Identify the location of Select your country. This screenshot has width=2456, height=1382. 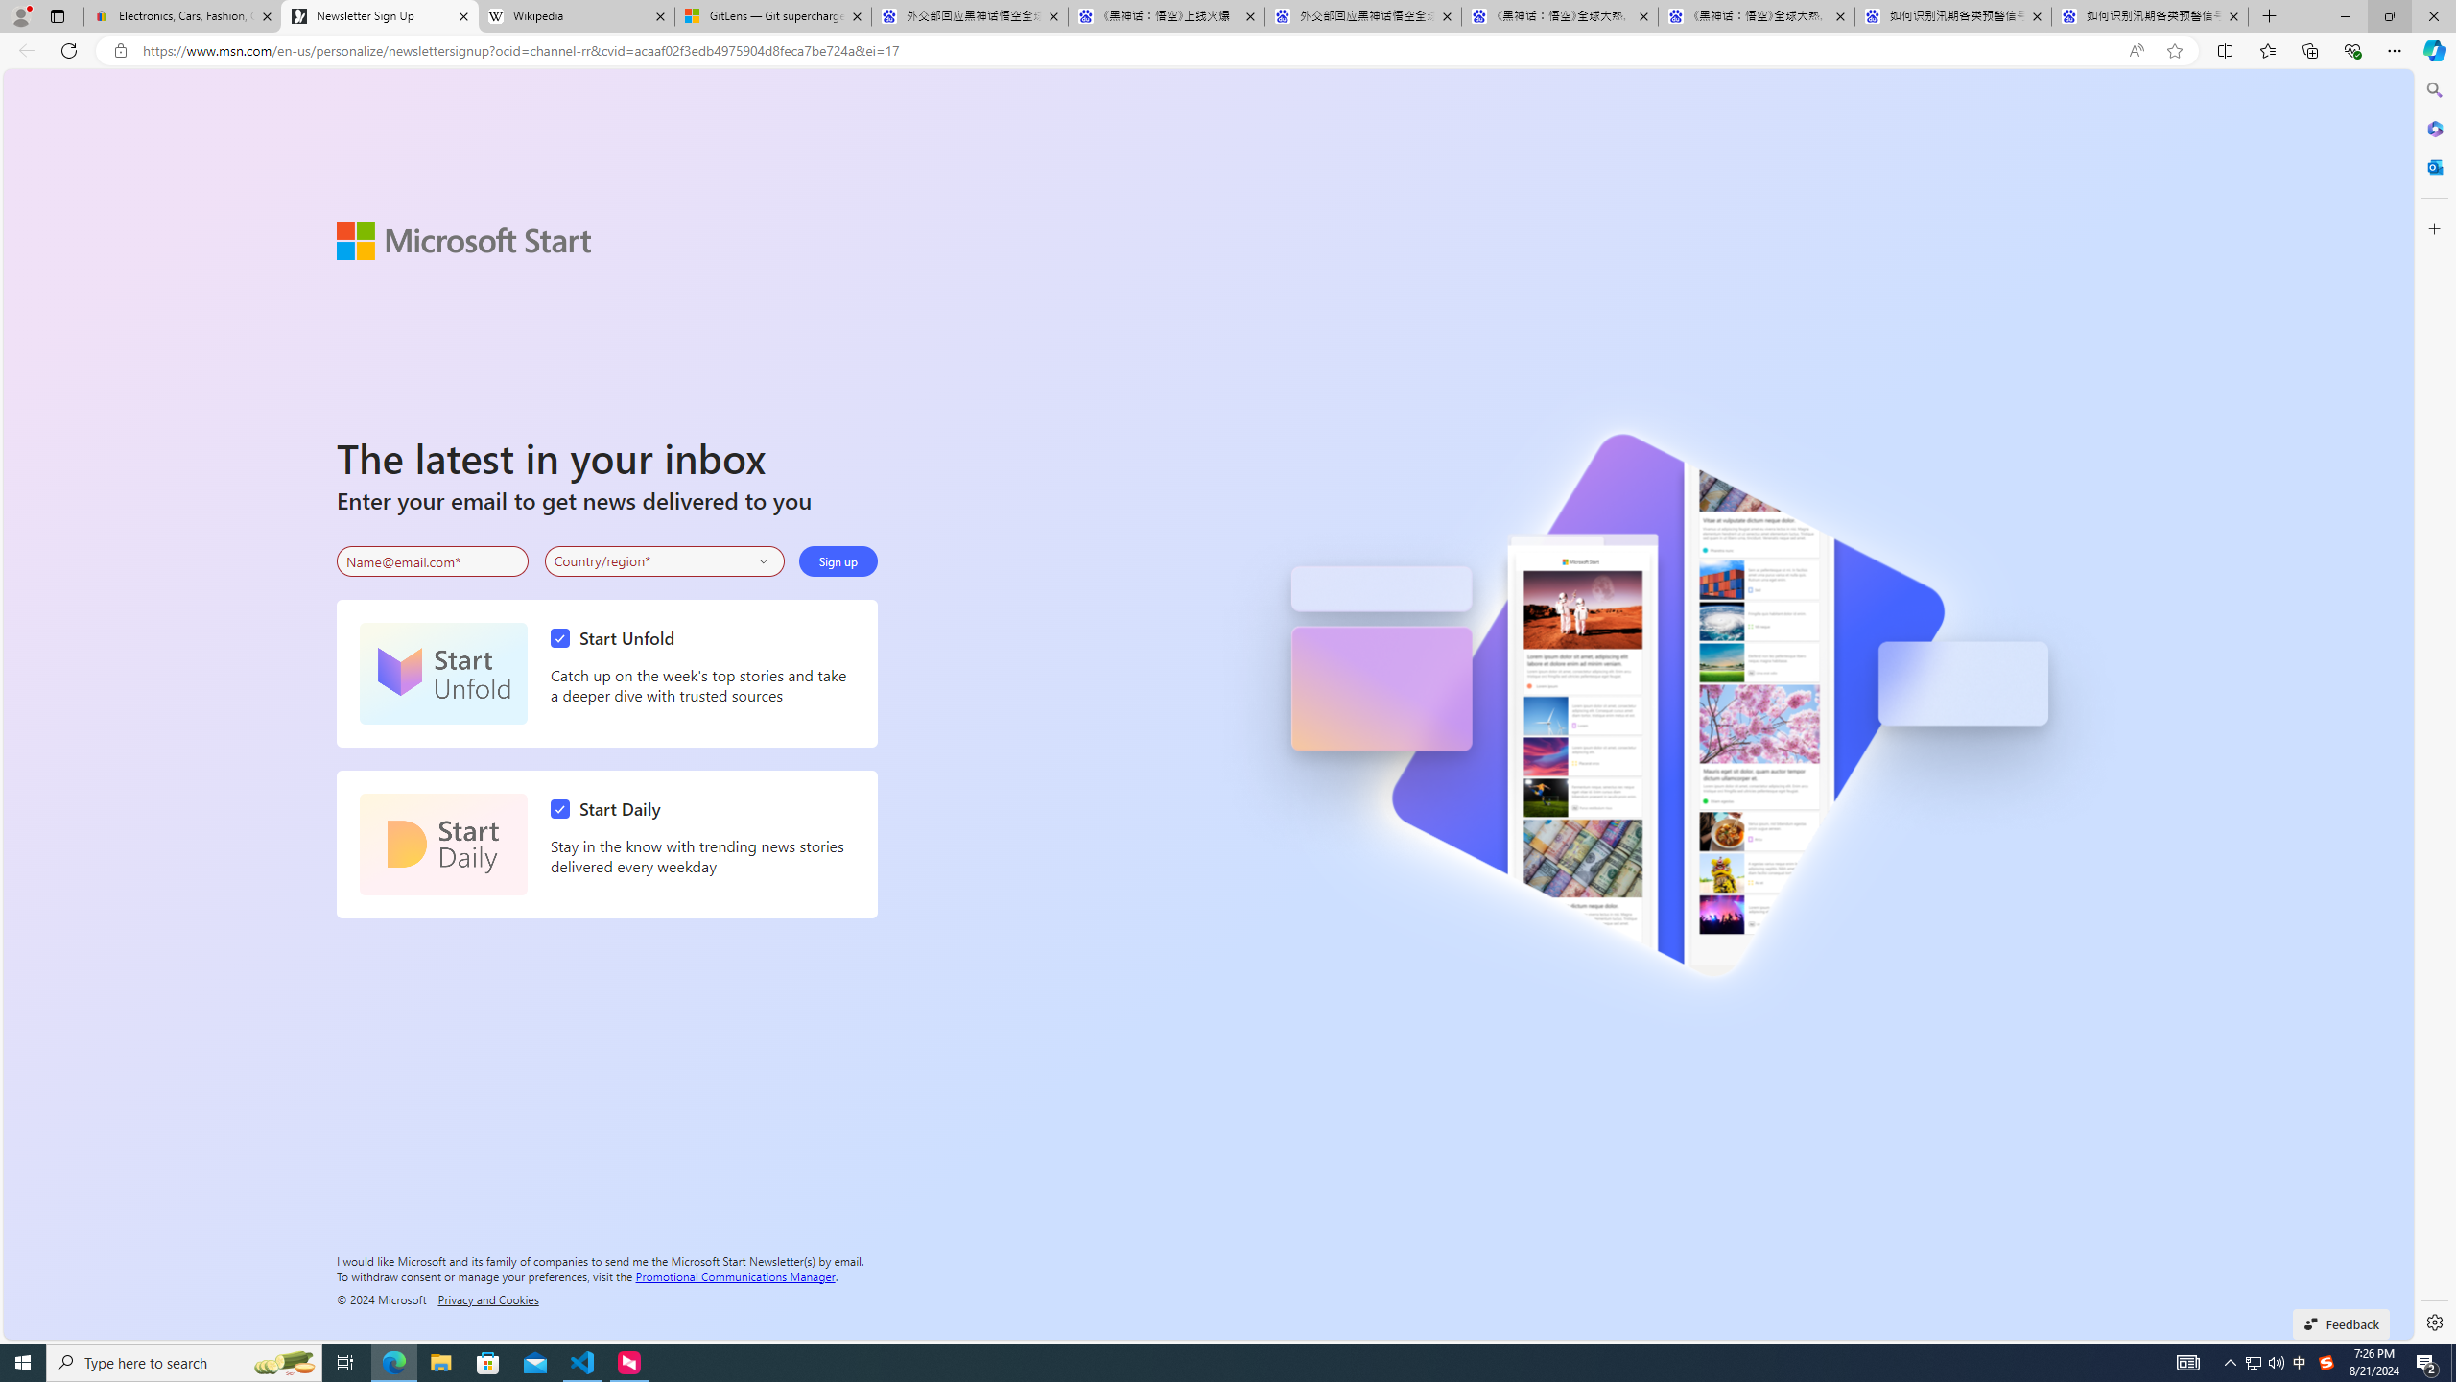
(664, 560).